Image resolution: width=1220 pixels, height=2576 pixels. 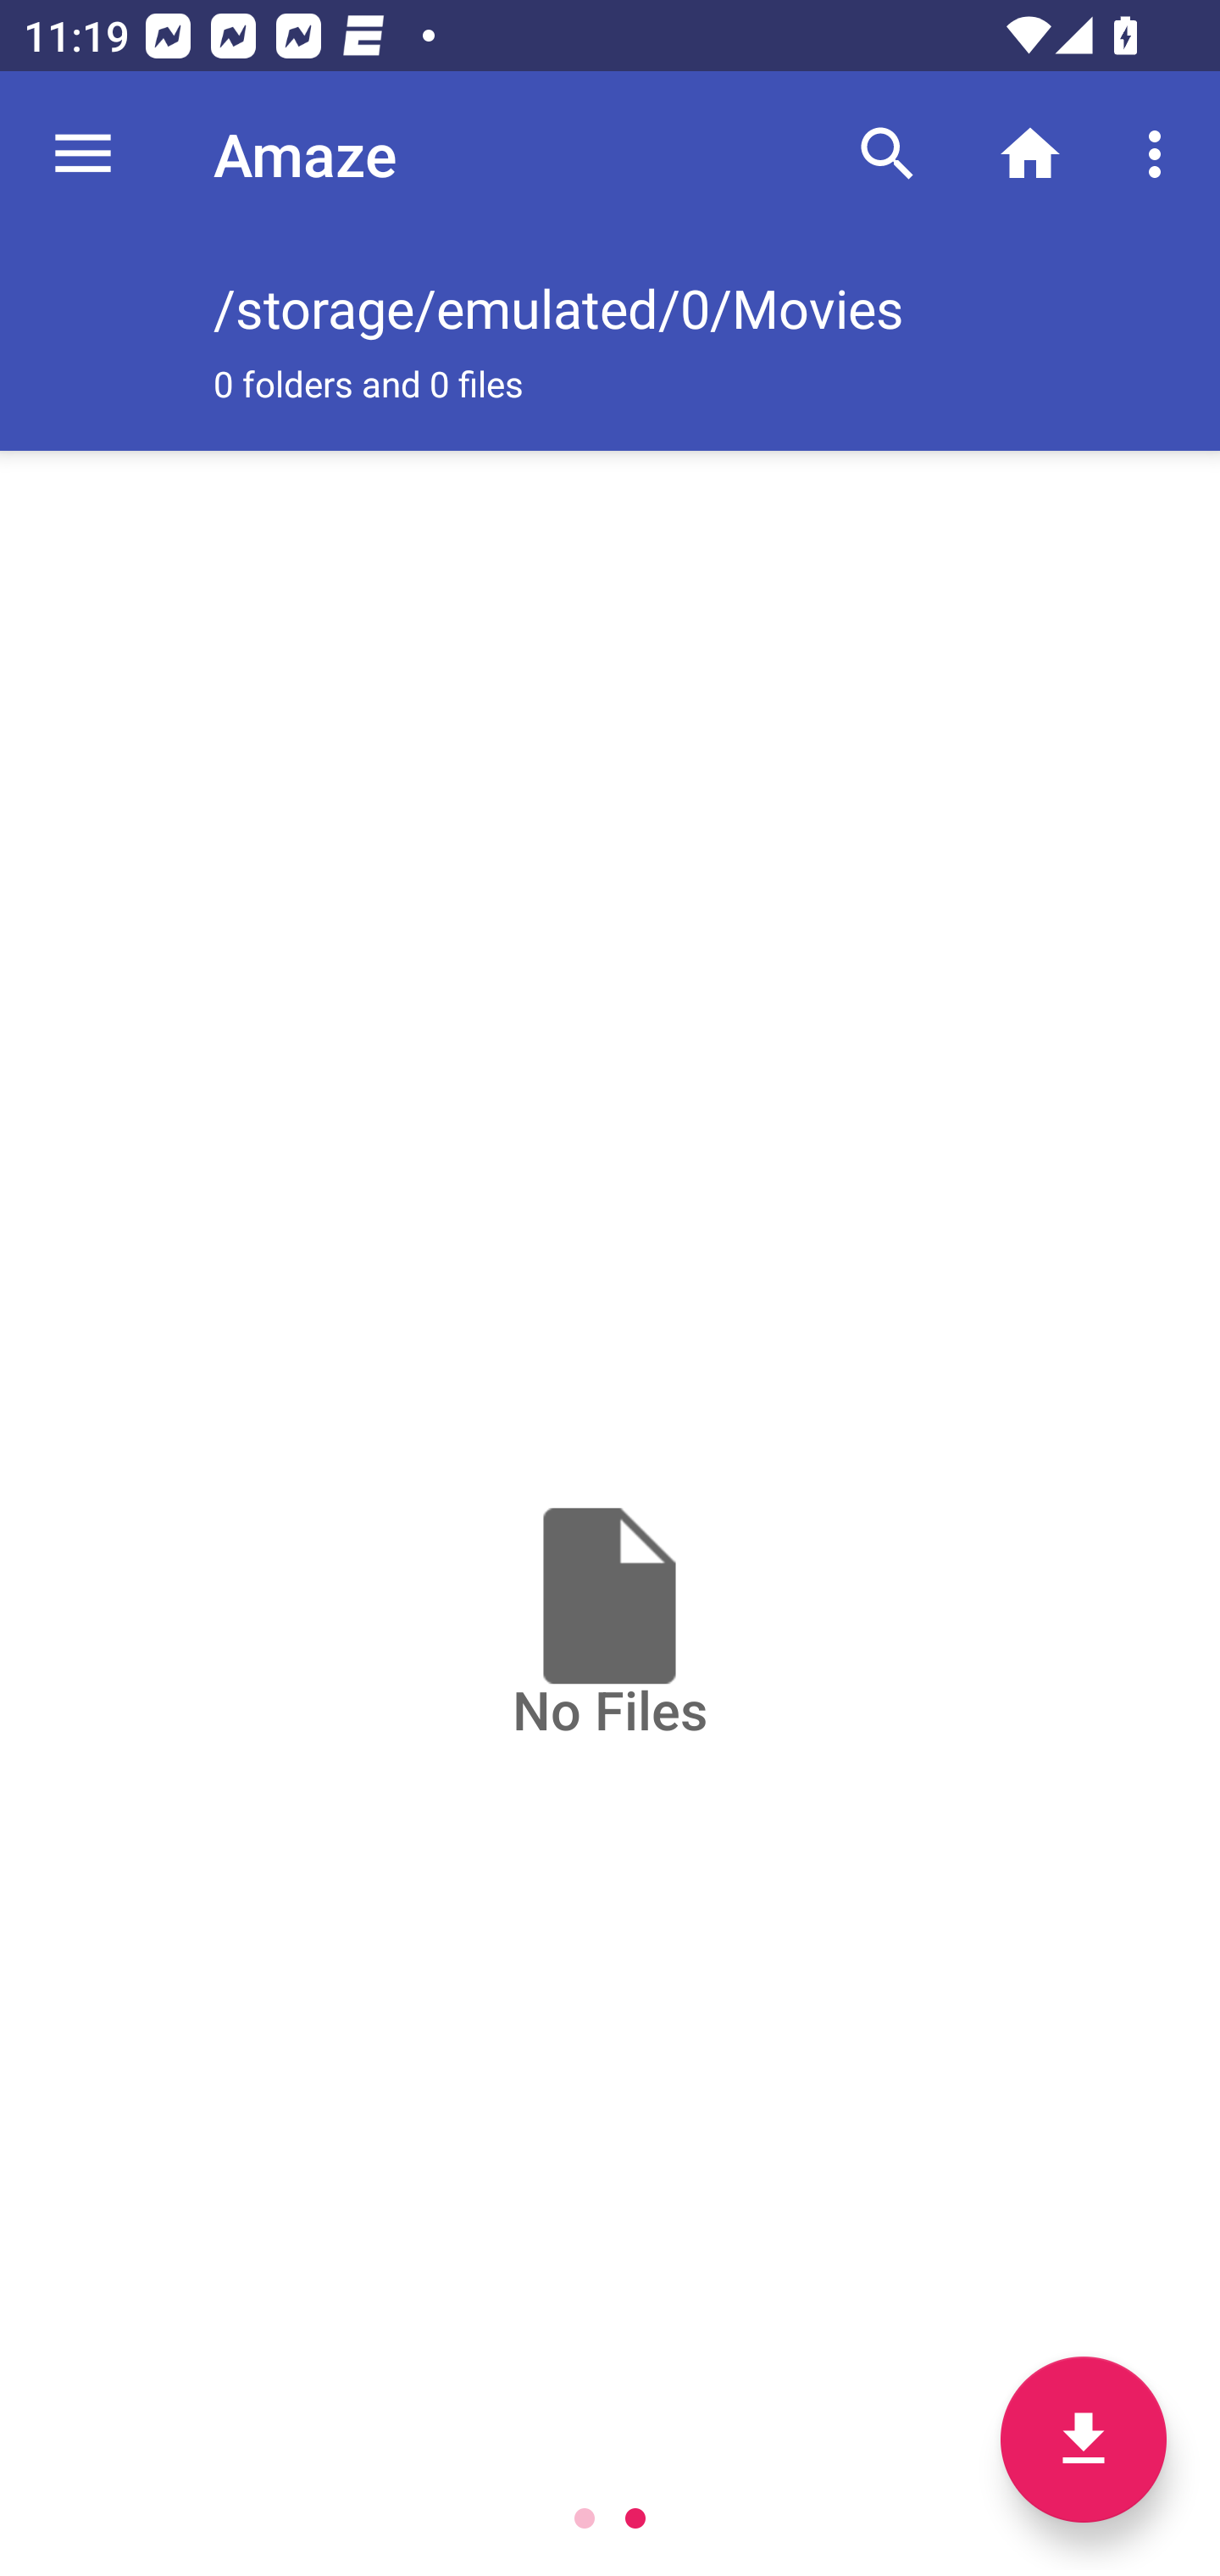 What do you see at coordinates (83, 154) in the screenshot?
I see `Navigate up` at bounding box center [83, 154].